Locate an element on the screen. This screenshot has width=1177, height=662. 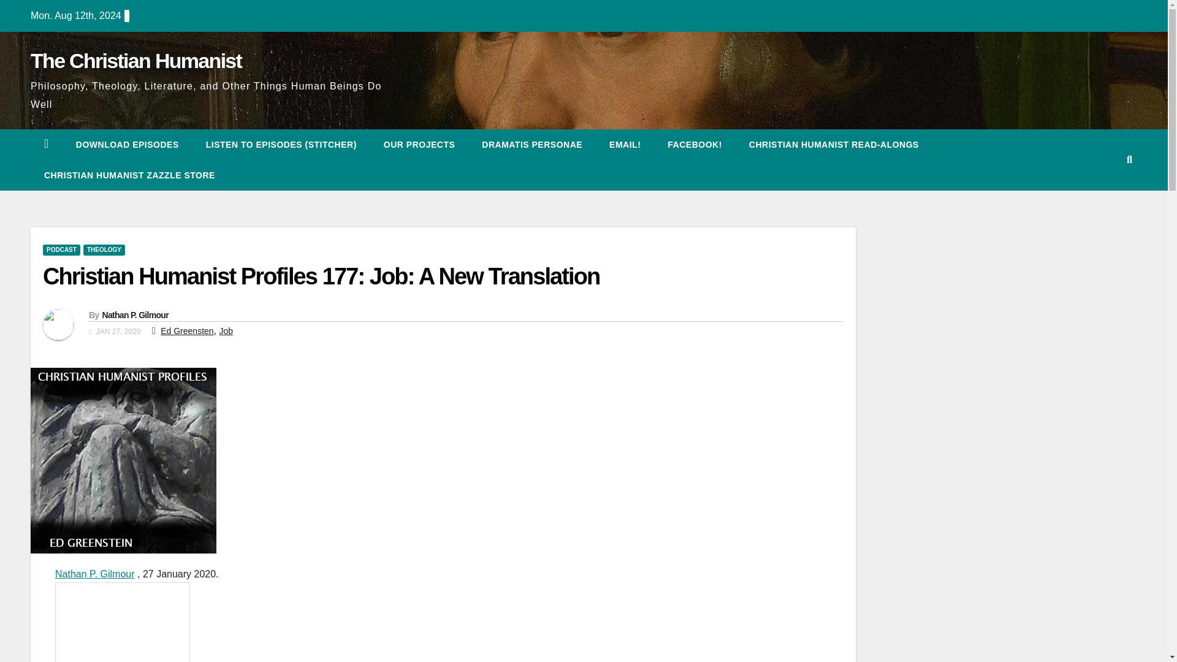
The Christian Humanist is located at coordinates (135, 60).